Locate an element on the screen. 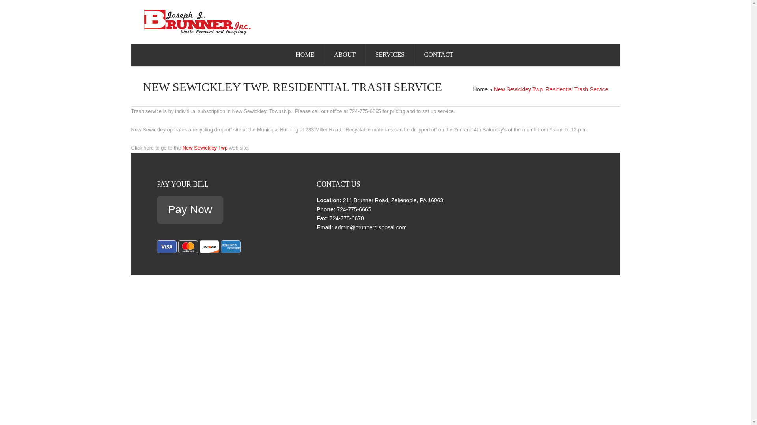 This screenshot has width=757, height=425. HOME is located at coordinates (305, 54).